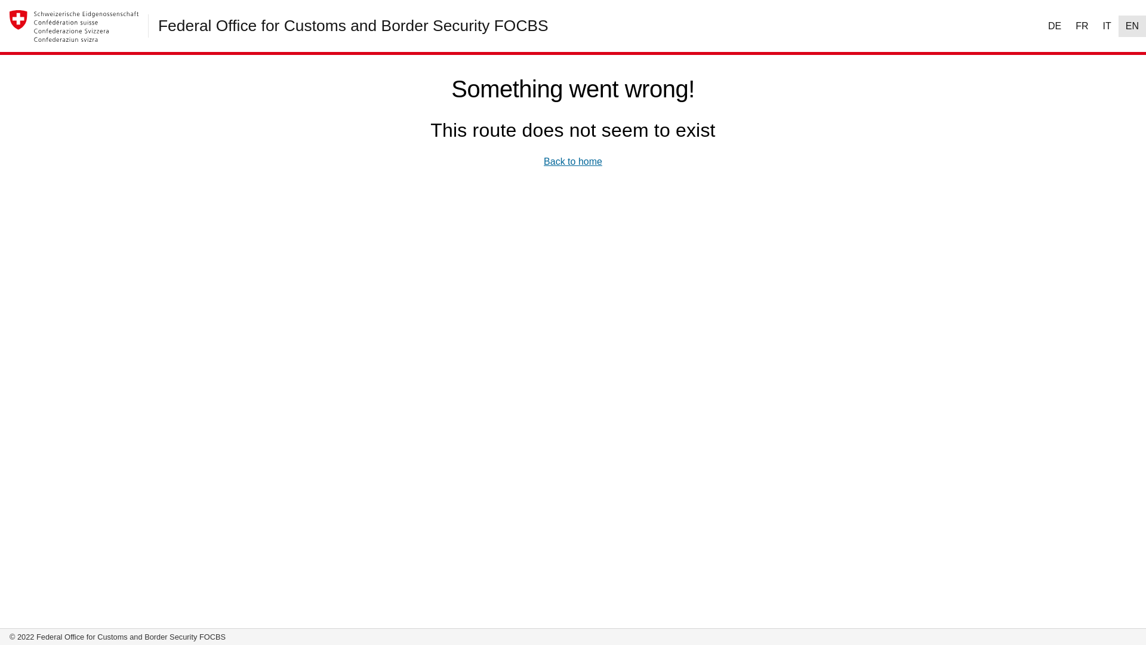  What do you see at coordinates (573, 162) in the screenshot?
I see `Back to home` at bounding box center [573, 162].